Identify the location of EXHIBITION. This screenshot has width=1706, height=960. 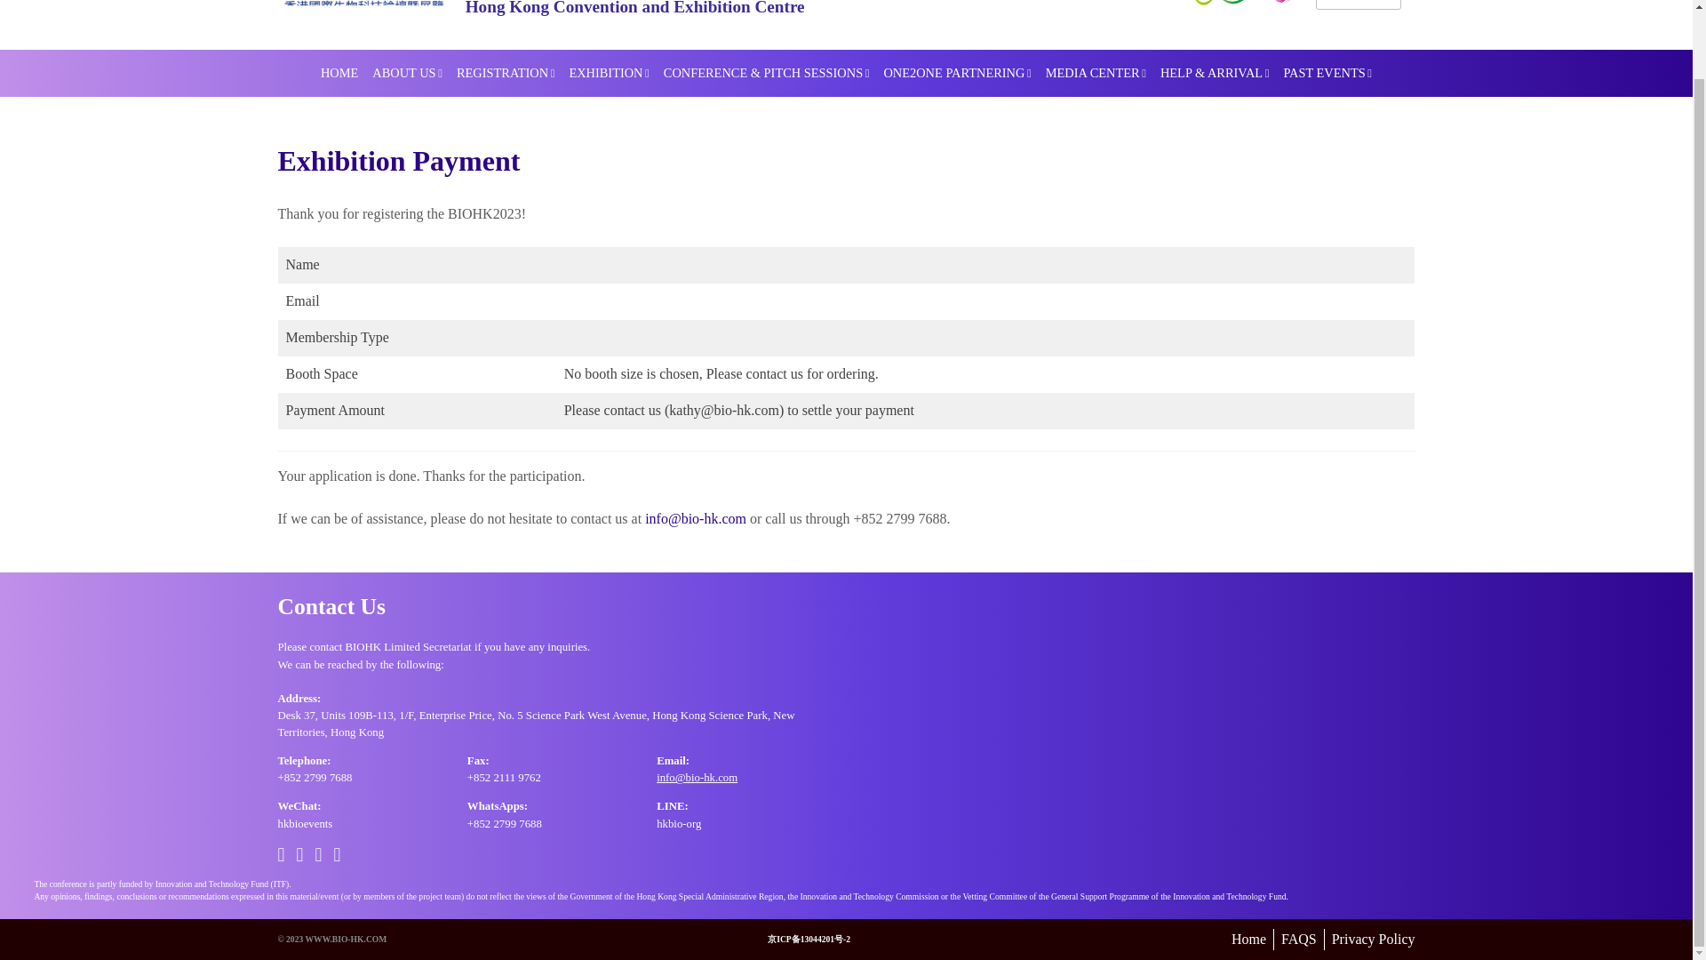
(608, 74).